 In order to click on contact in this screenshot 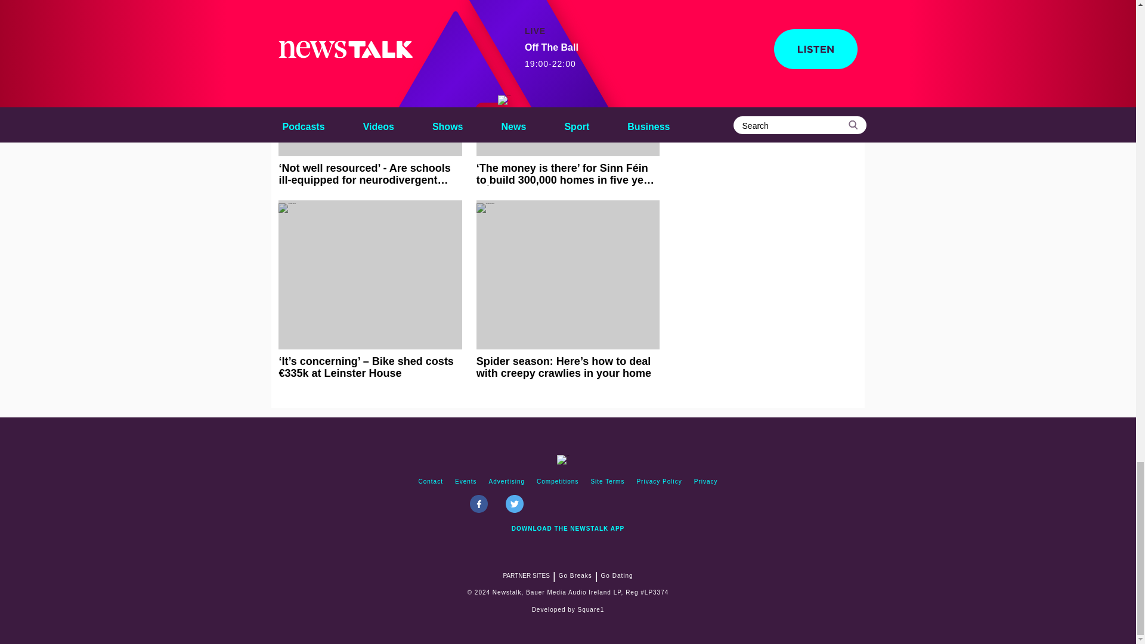, I will do `click(431, 482)`.